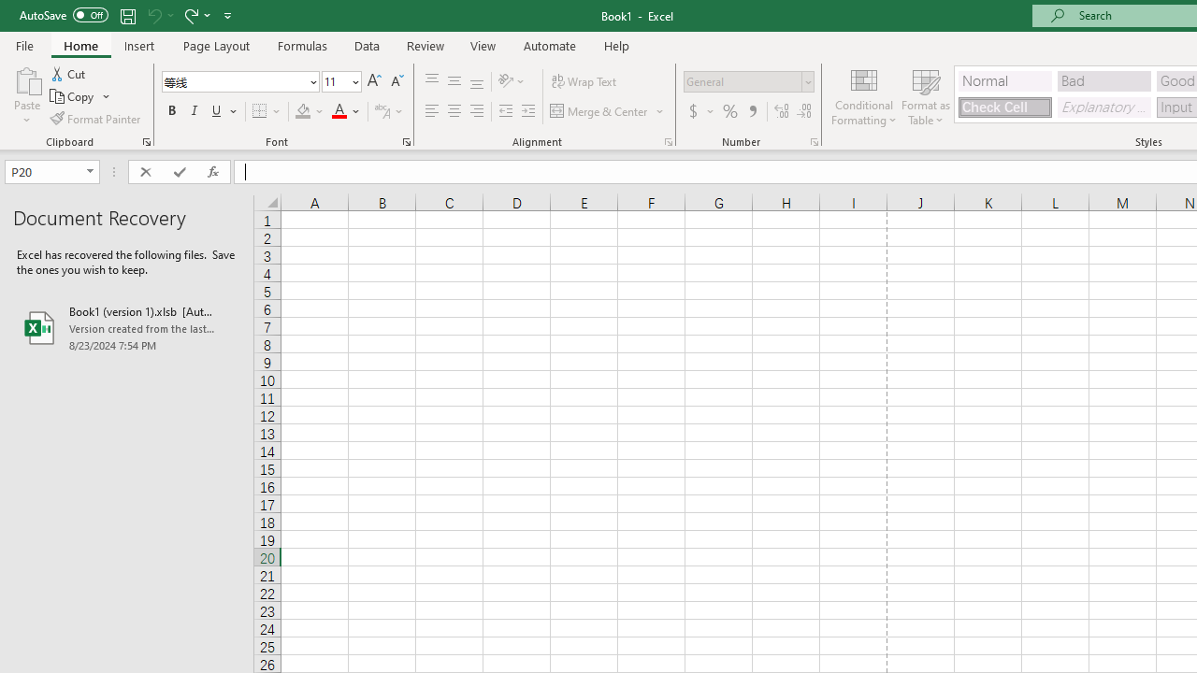 The height and width of the screenshot is (673, 1197). What do you see at coordinates (339, 112) in the screenshot?
I see `Font Color RGB(255, 0, 0)` at bounding box center [339, 112].